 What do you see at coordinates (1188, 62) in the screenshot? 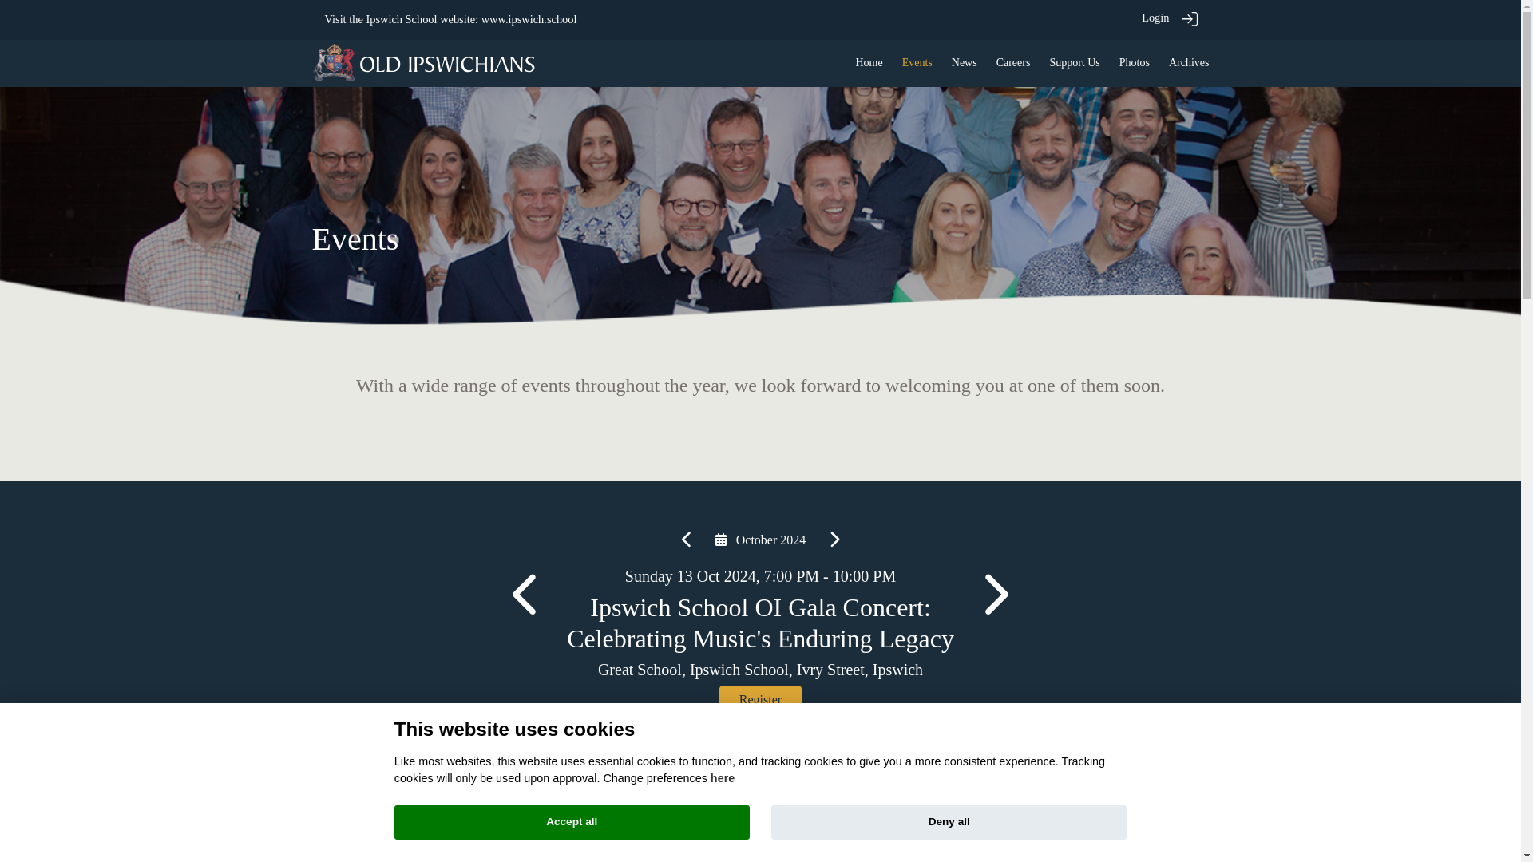
I see `Archives` at bounding box center [1188, 62].